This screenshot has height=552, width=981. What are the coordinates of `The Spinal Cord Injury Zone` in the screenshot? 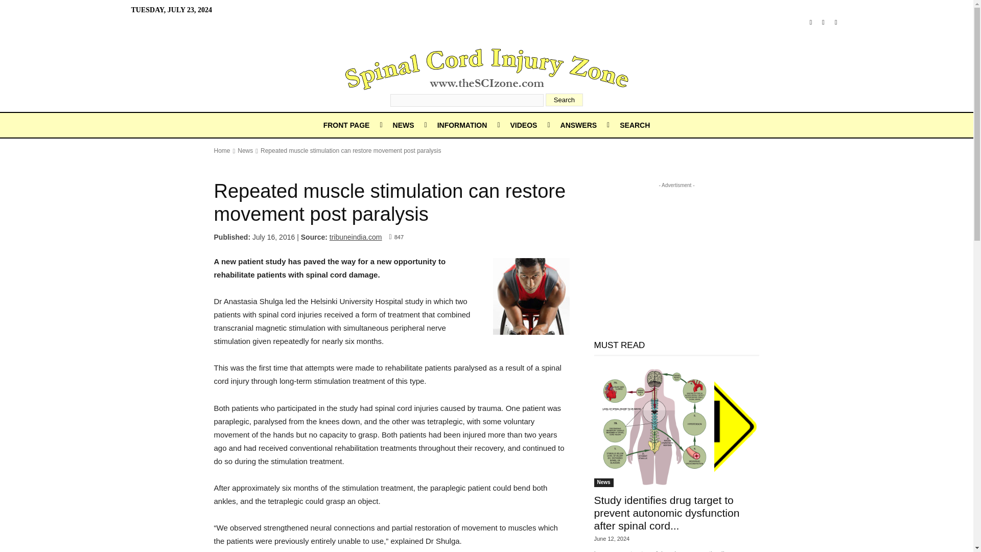 It's located at (486, 68).